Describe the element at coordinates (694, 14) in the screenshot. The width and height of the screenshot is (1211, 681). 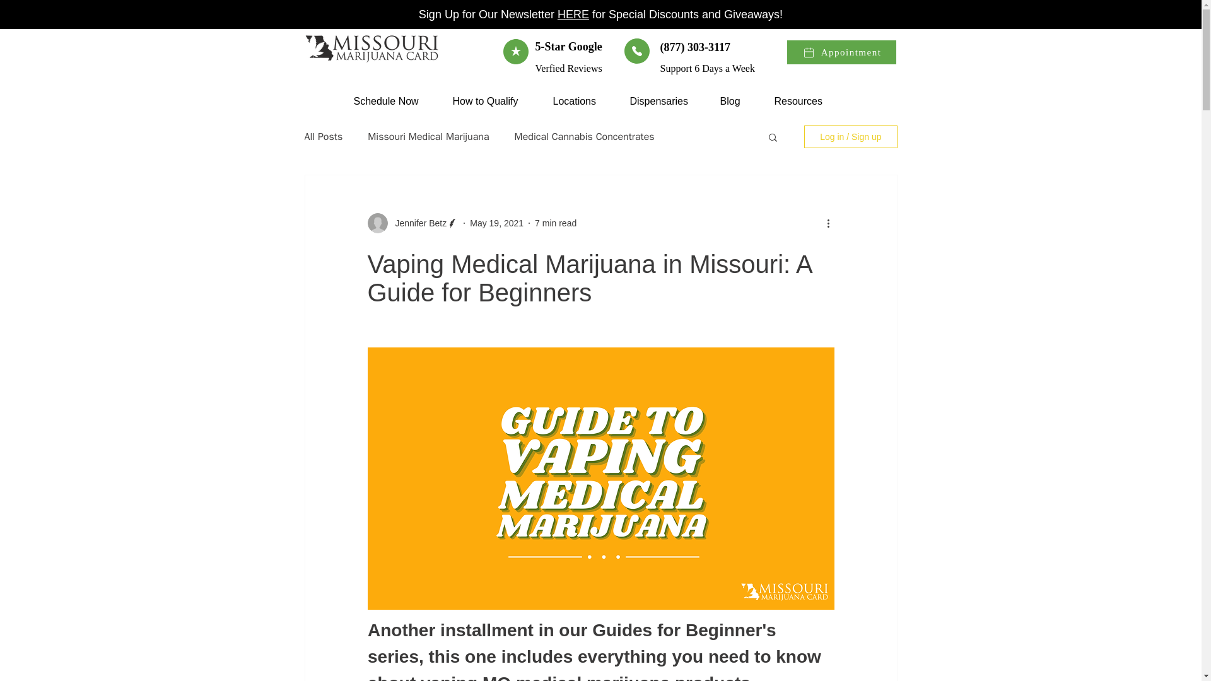
I see ` Special Discounts and Giveaways!` at that location.